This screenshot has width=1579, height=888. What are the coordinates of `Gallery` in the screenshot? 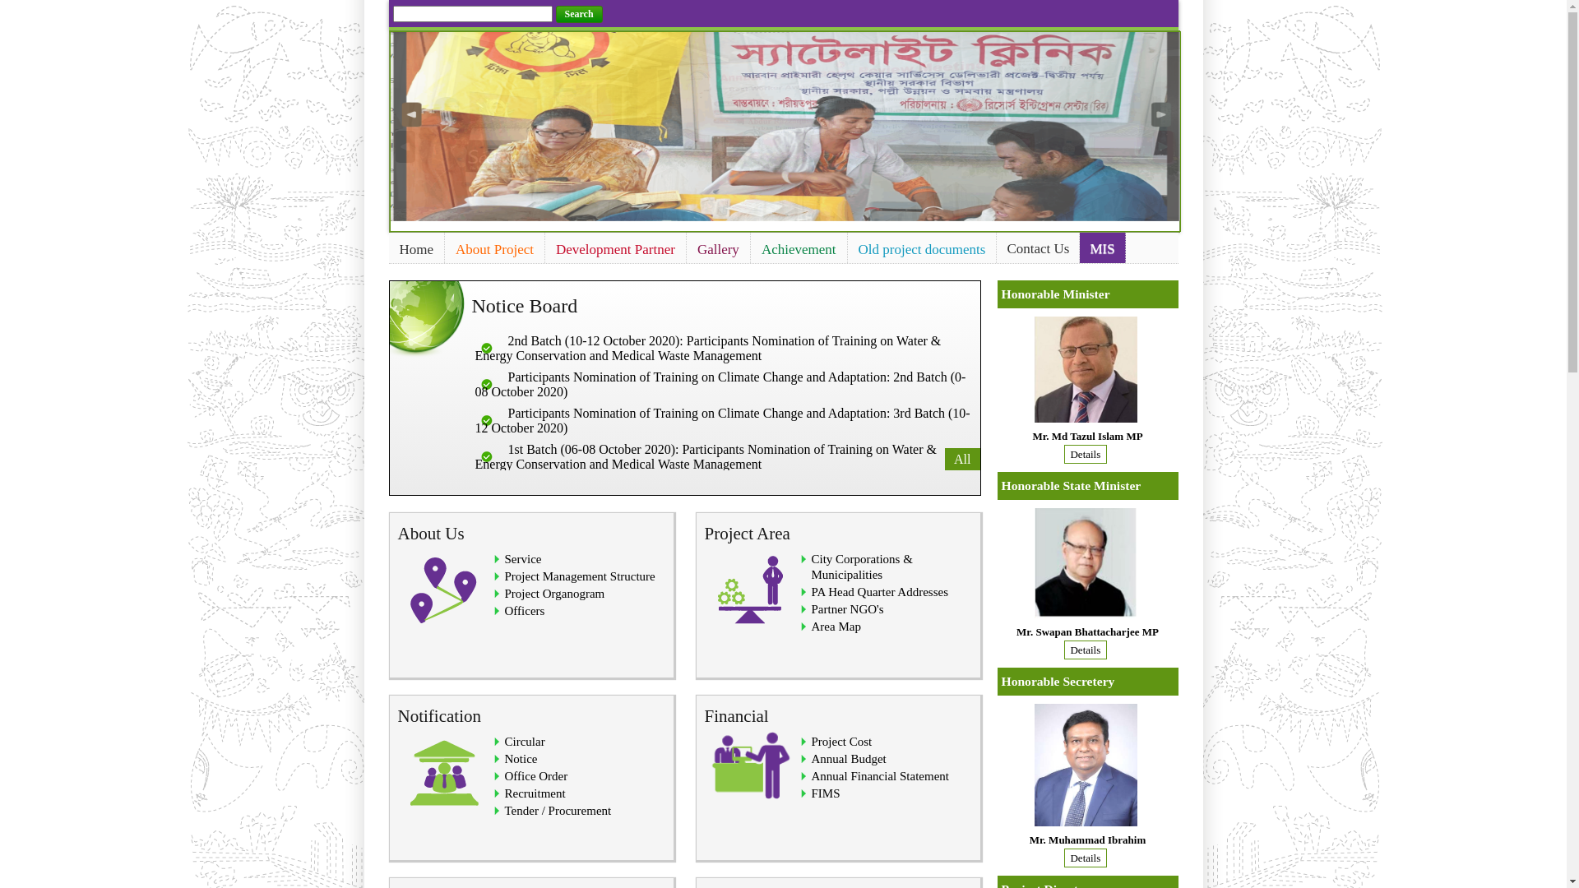 It's located at (719, 250).